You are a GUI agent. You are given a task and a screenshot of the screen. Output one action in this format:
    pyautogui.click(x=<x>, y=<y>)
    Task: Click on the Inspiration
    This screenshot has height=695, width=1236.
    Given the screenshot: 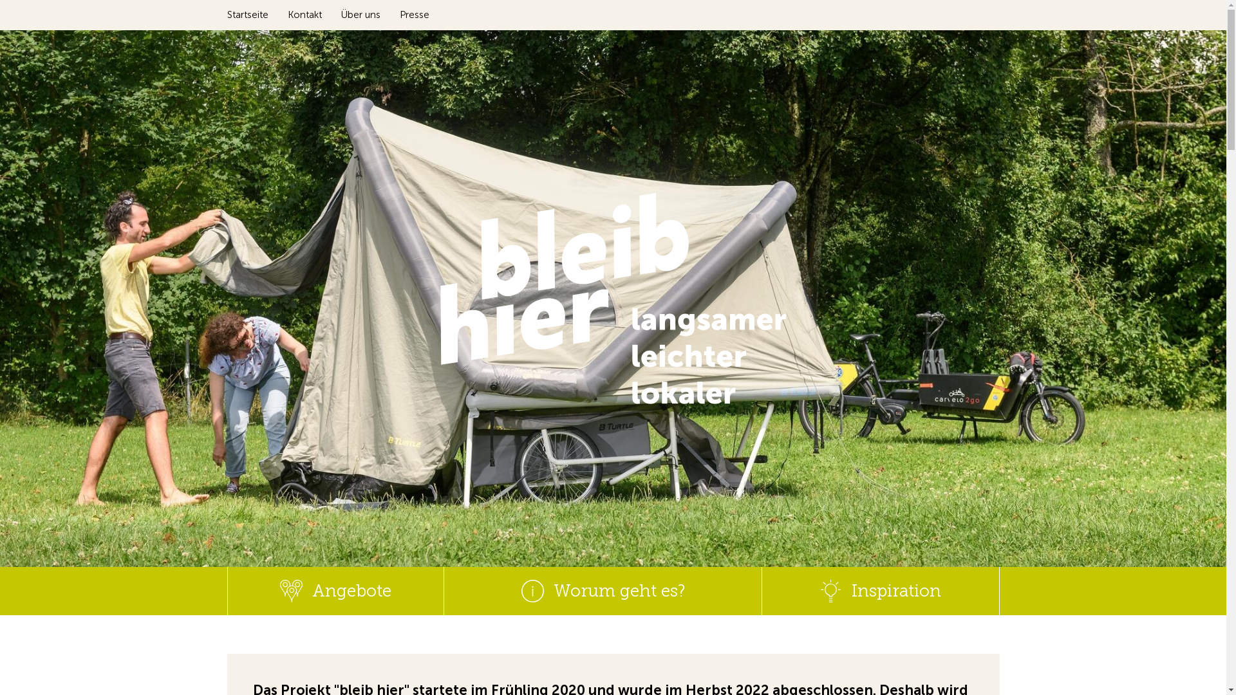 What is the action you would take?
    pyautogui.click(x=881, y=591)
    